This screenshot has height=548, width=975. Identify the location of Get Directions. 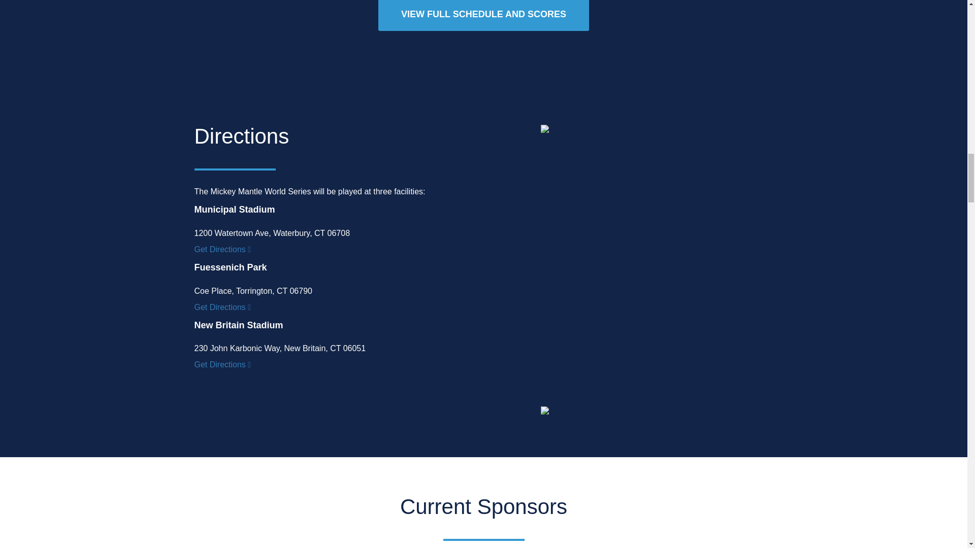
(222, 365).